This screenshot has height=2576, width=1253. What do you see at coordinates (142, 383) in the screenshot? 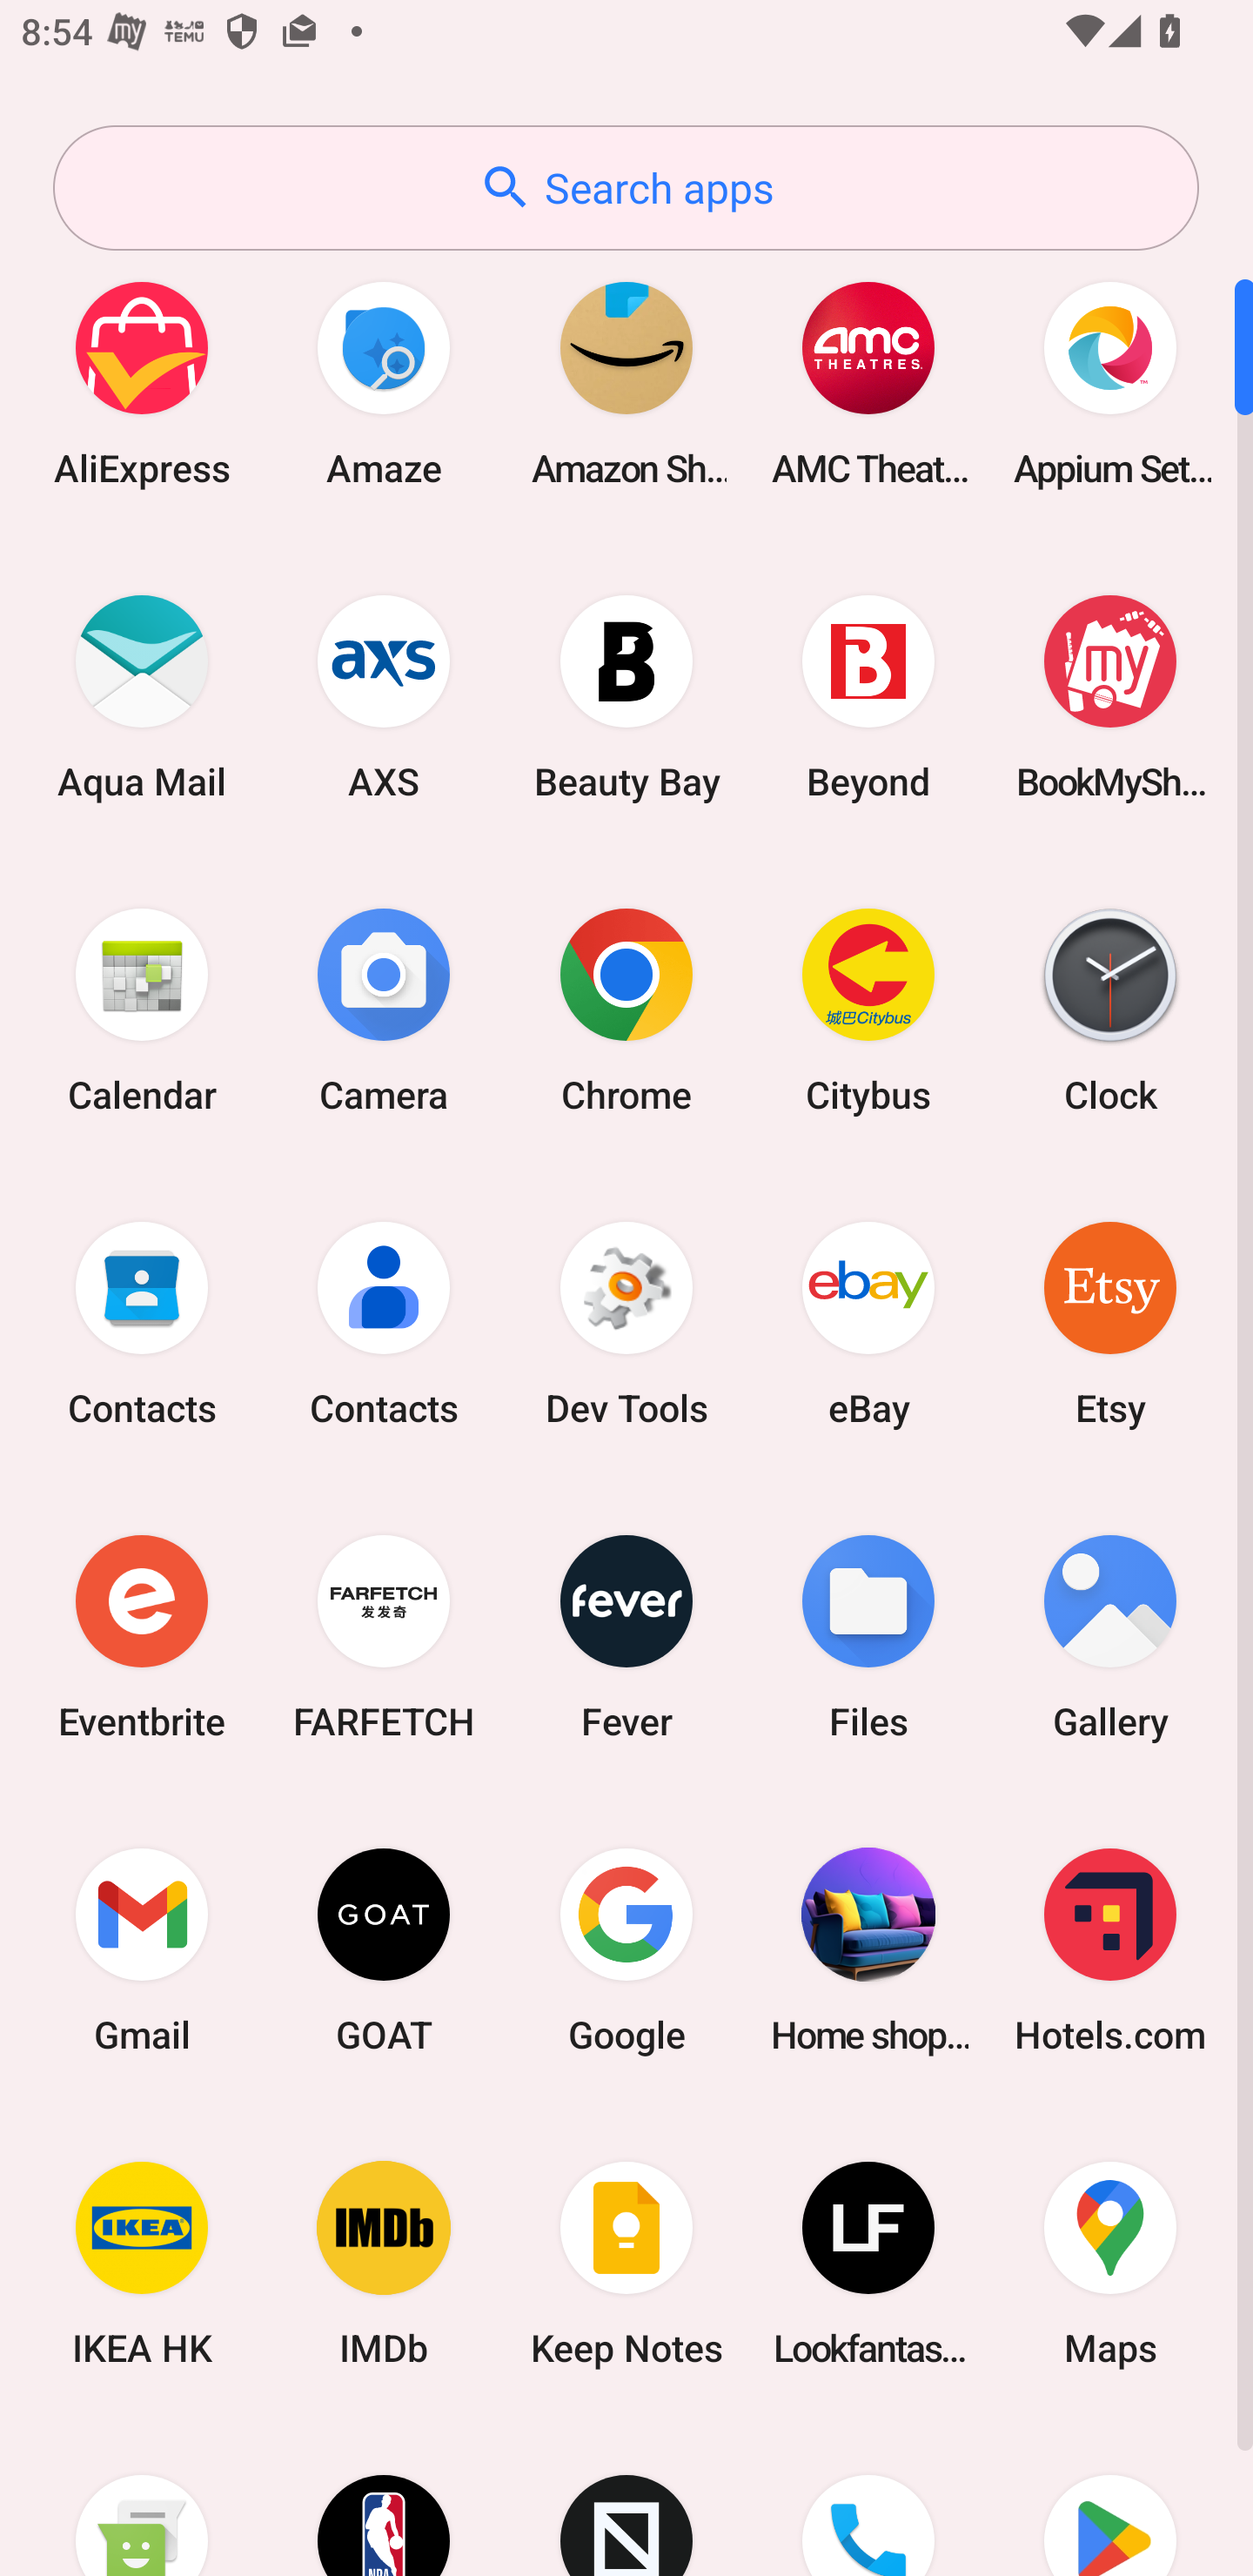
I see `AliExpress` at bounding box center [142, 383].